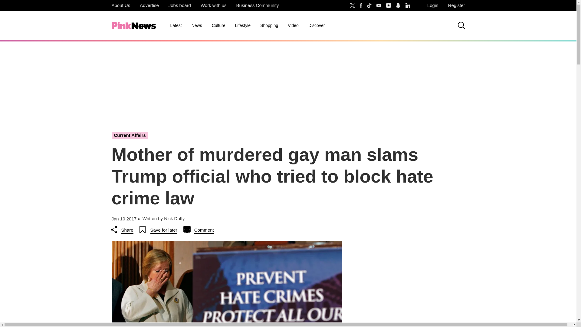 The image size is (581, 327). I want to click on Culture, so click(218, 25).